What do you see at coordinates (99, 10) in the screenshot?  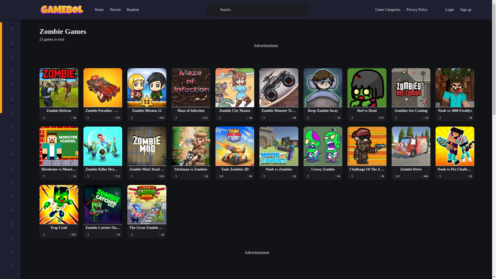 I see `Home` at bounding box center [99, 10].